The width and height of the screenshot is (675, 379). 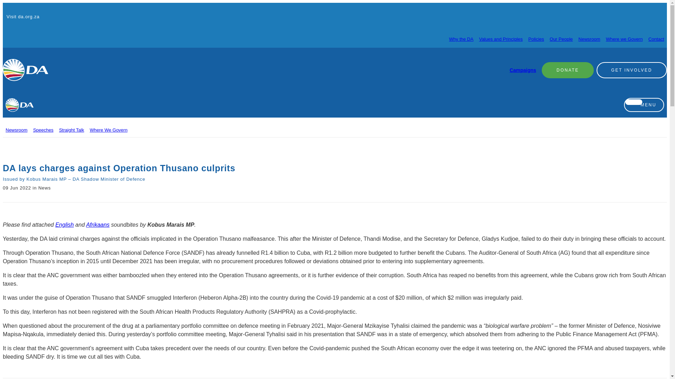 I want to click on Speeches, so click(x=43, y=130).